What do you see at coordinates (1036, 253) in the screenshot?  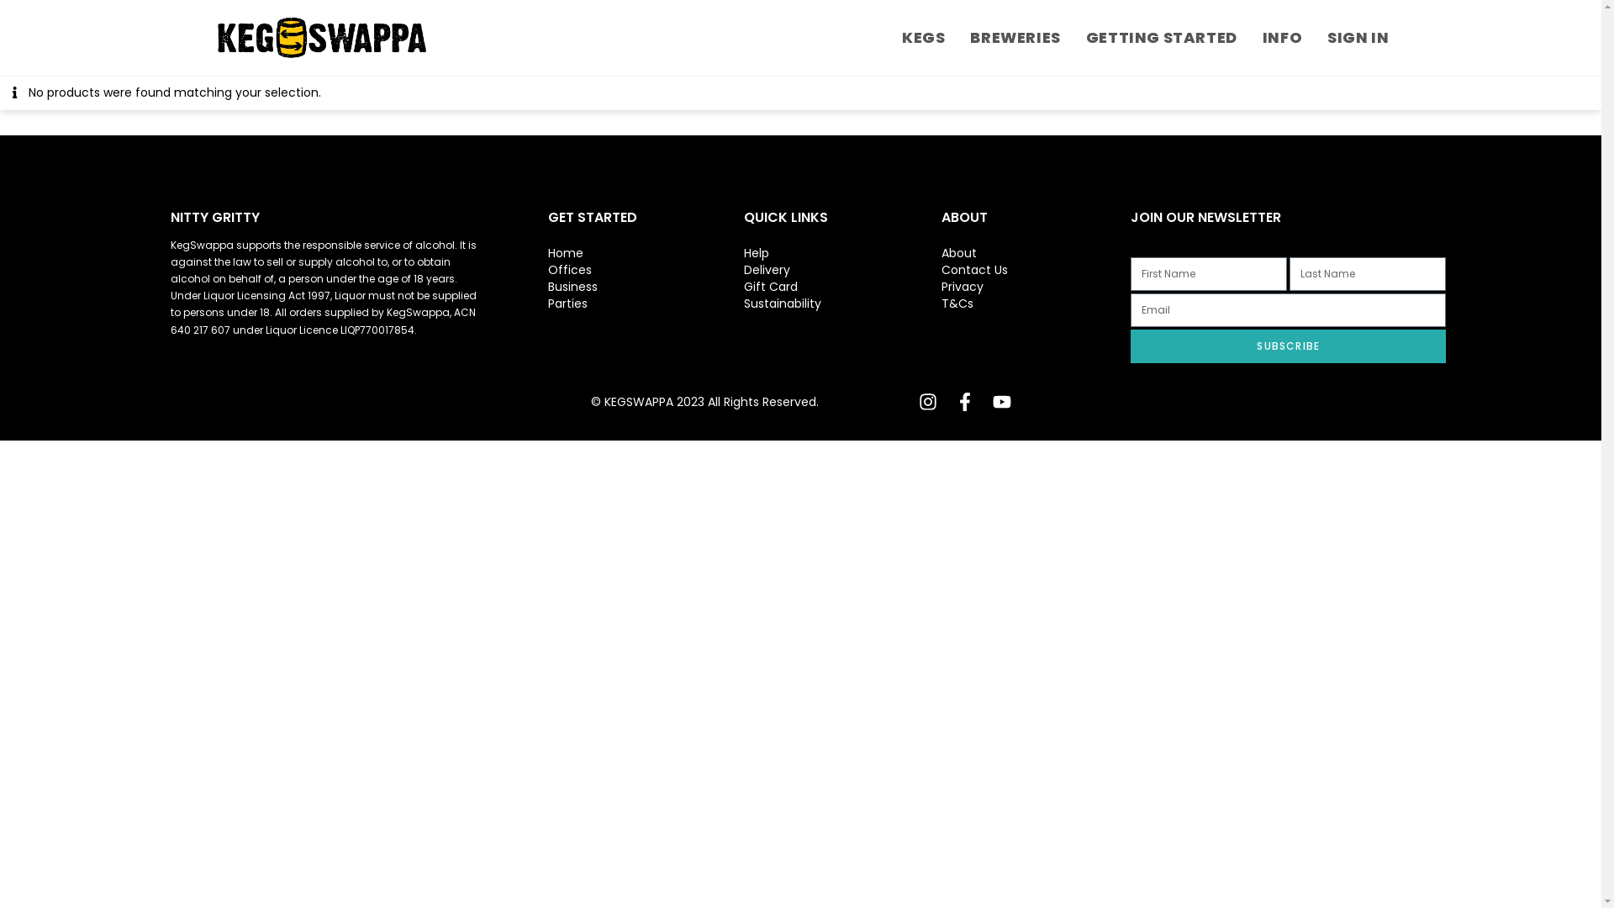 I see `About` at bounding box center [1036, 253].